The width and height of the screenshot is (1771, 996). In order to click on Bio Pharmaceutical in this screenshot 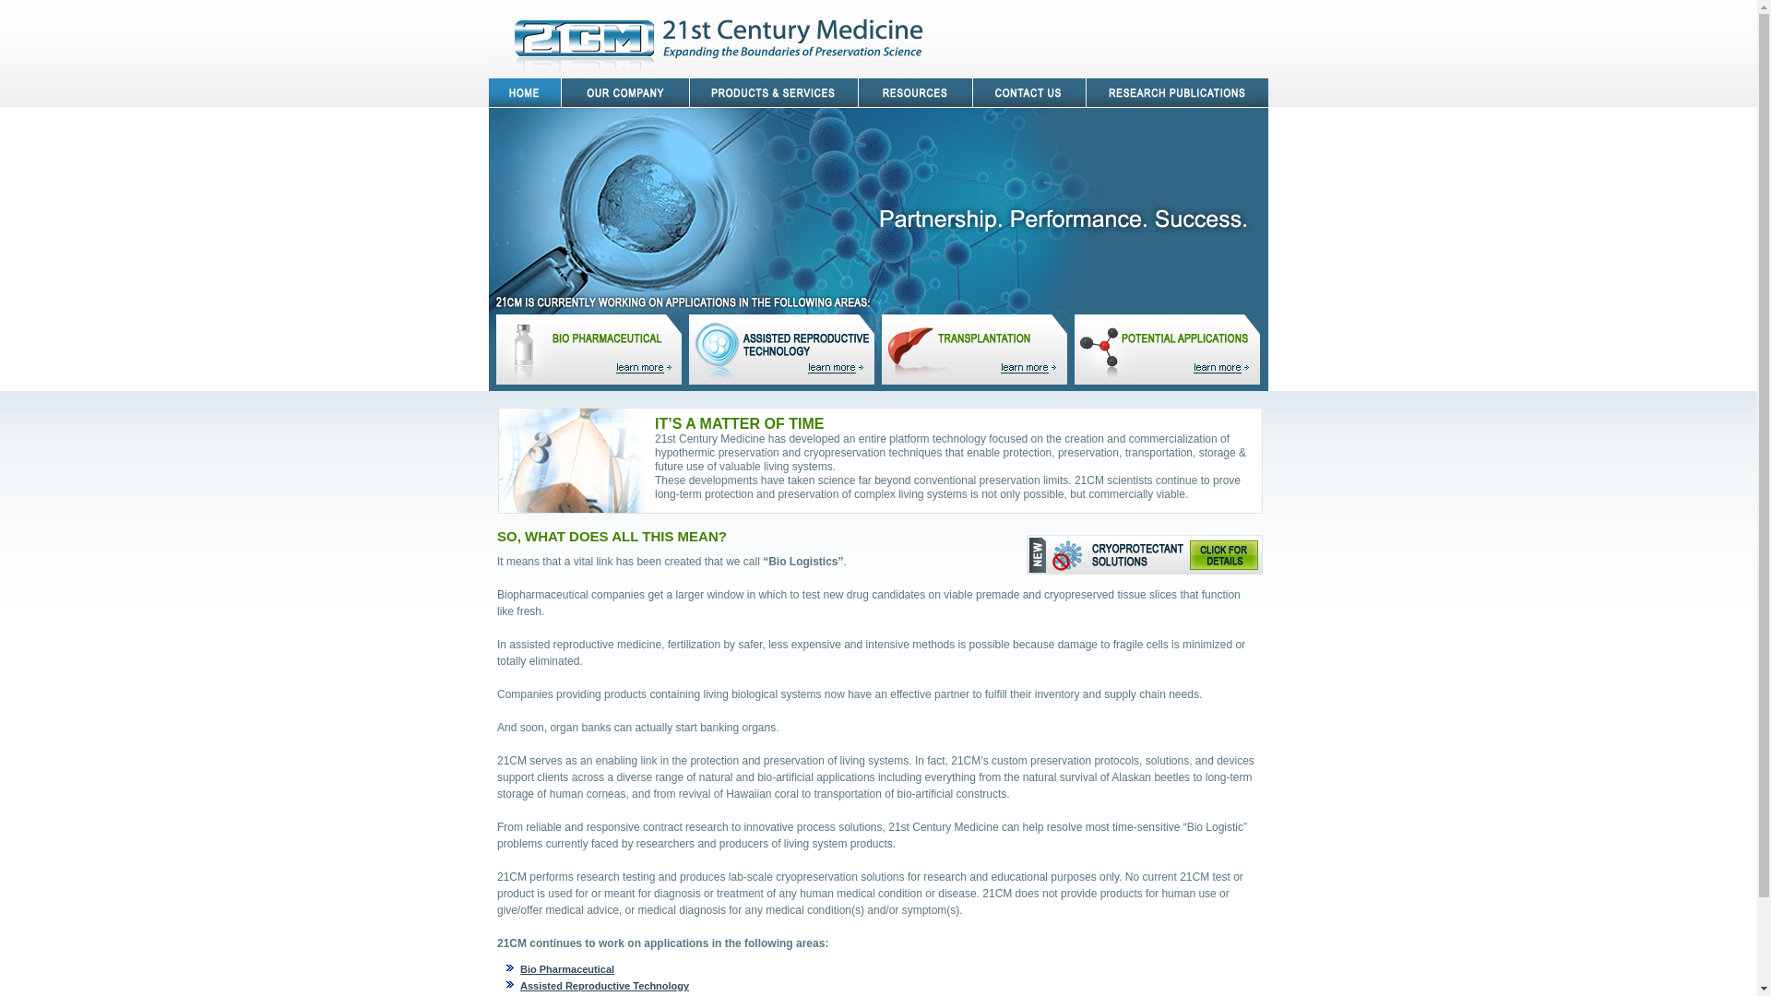, I will do `click(567, 969)`.